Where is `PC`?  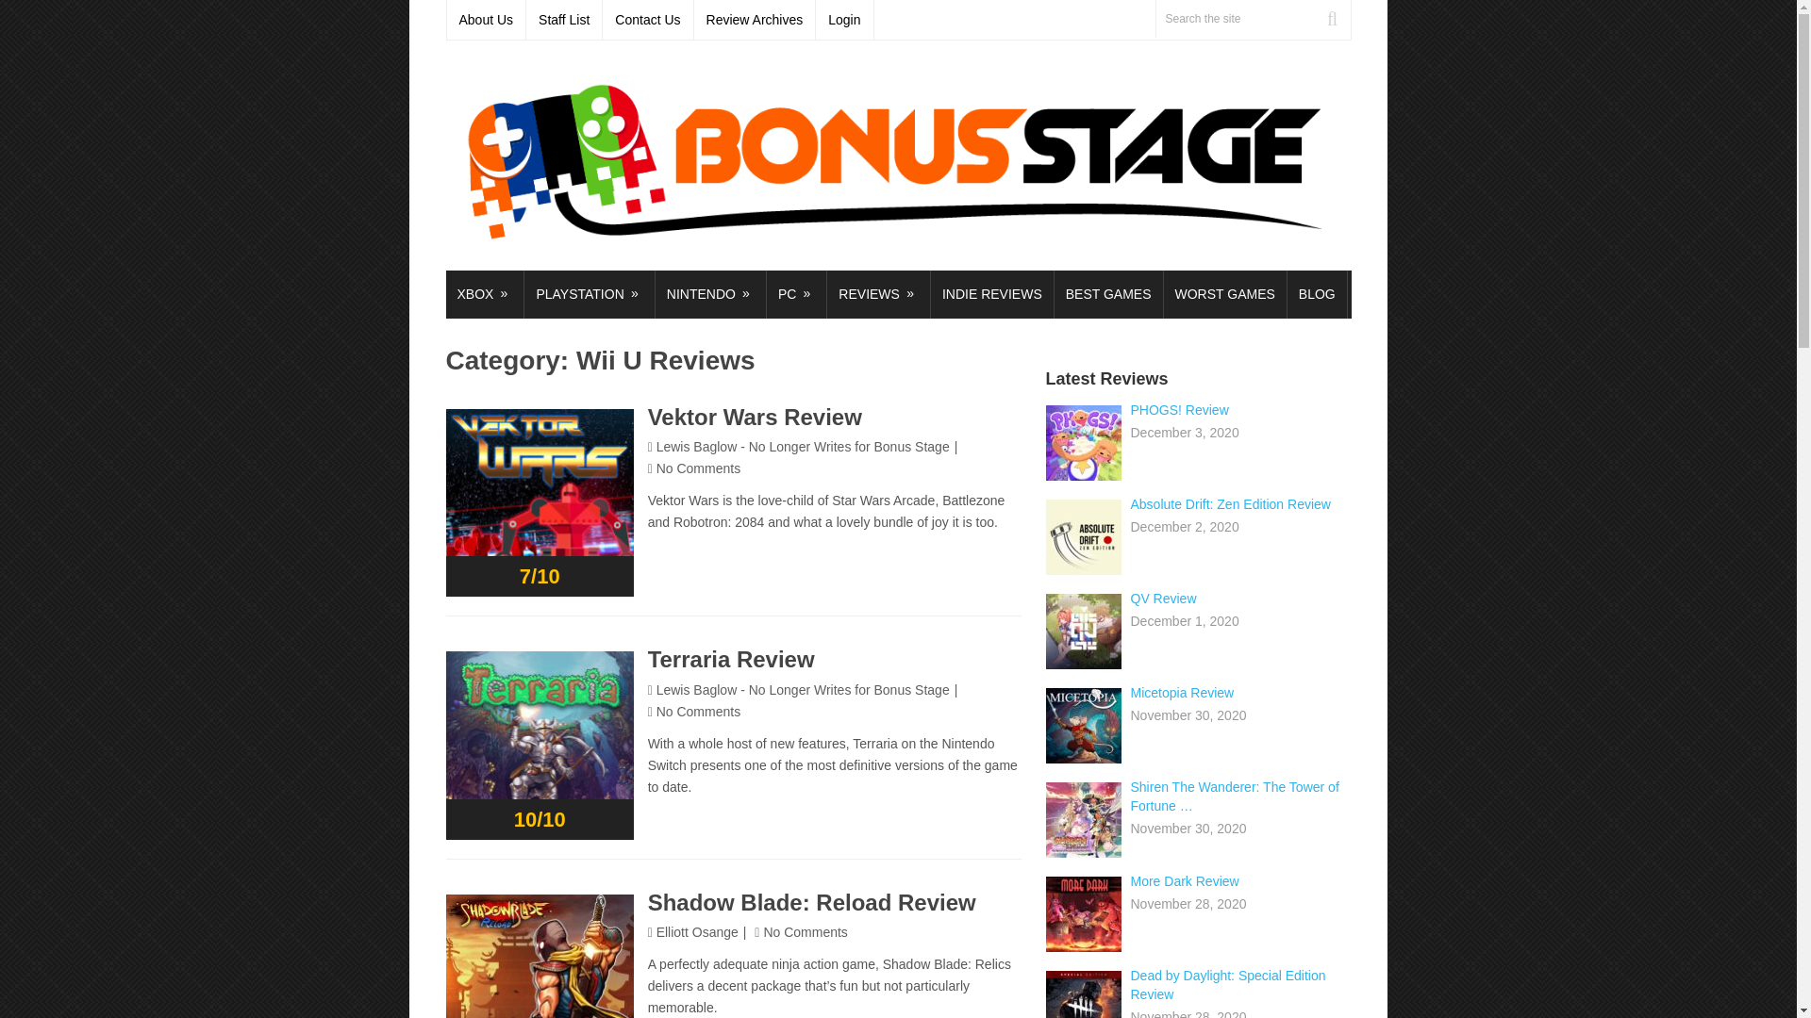 PC is located at coordinates (796, 294).